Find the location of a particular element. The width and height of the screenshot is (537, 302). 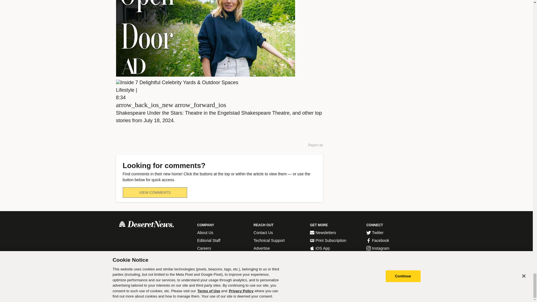

VIEW COMMENTS is located at coordinates (154, 192).